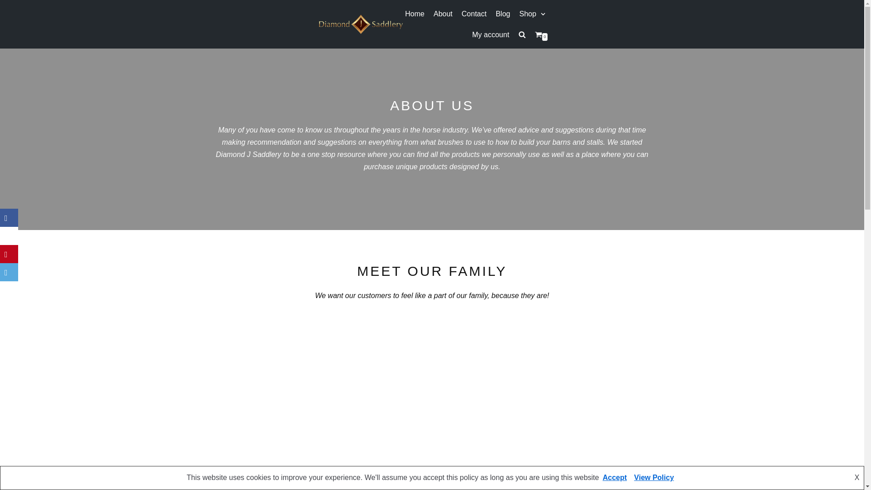 The height and width of the screenshot is (490, 871). I want to click on My account, so click(491, 34).